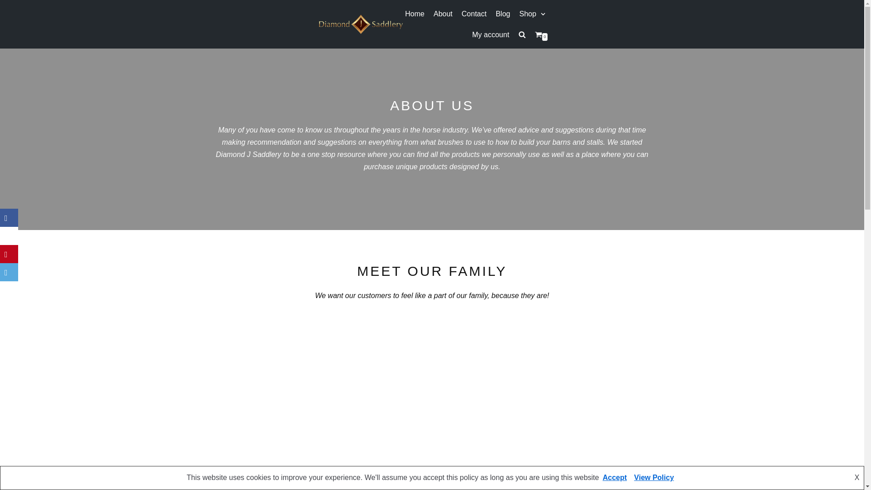 The height and width of the screenshot is (490, 871). I want to click on My account, so click(491, 34).